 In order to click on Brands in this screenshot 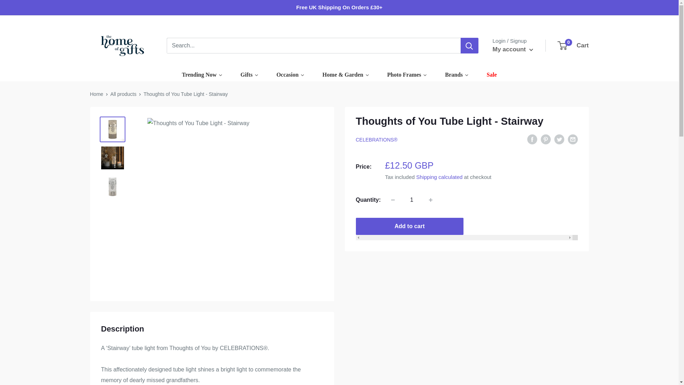, I will do `click(574, 46)`.